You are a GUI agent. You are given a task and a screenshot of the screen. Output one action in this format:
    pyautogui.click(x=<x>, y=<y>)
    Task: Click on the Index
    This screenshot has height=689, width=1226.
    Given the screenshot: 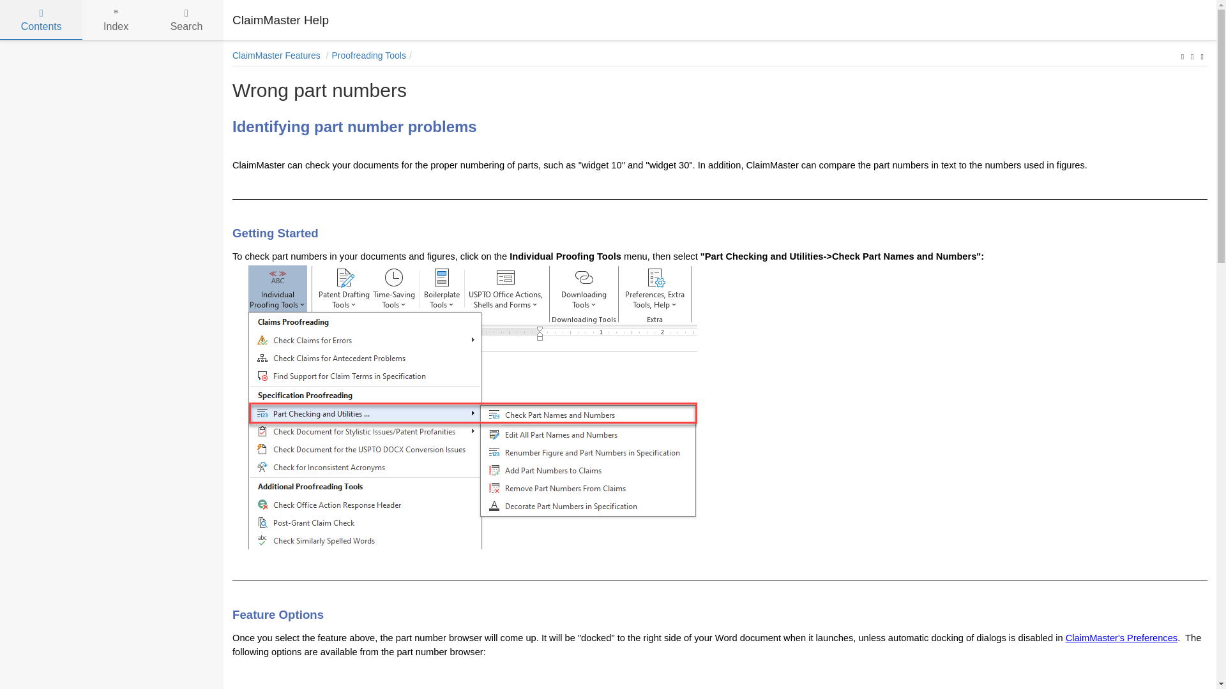 What is the action you would take?
    pyautogui.click(x=116, y=20)
    